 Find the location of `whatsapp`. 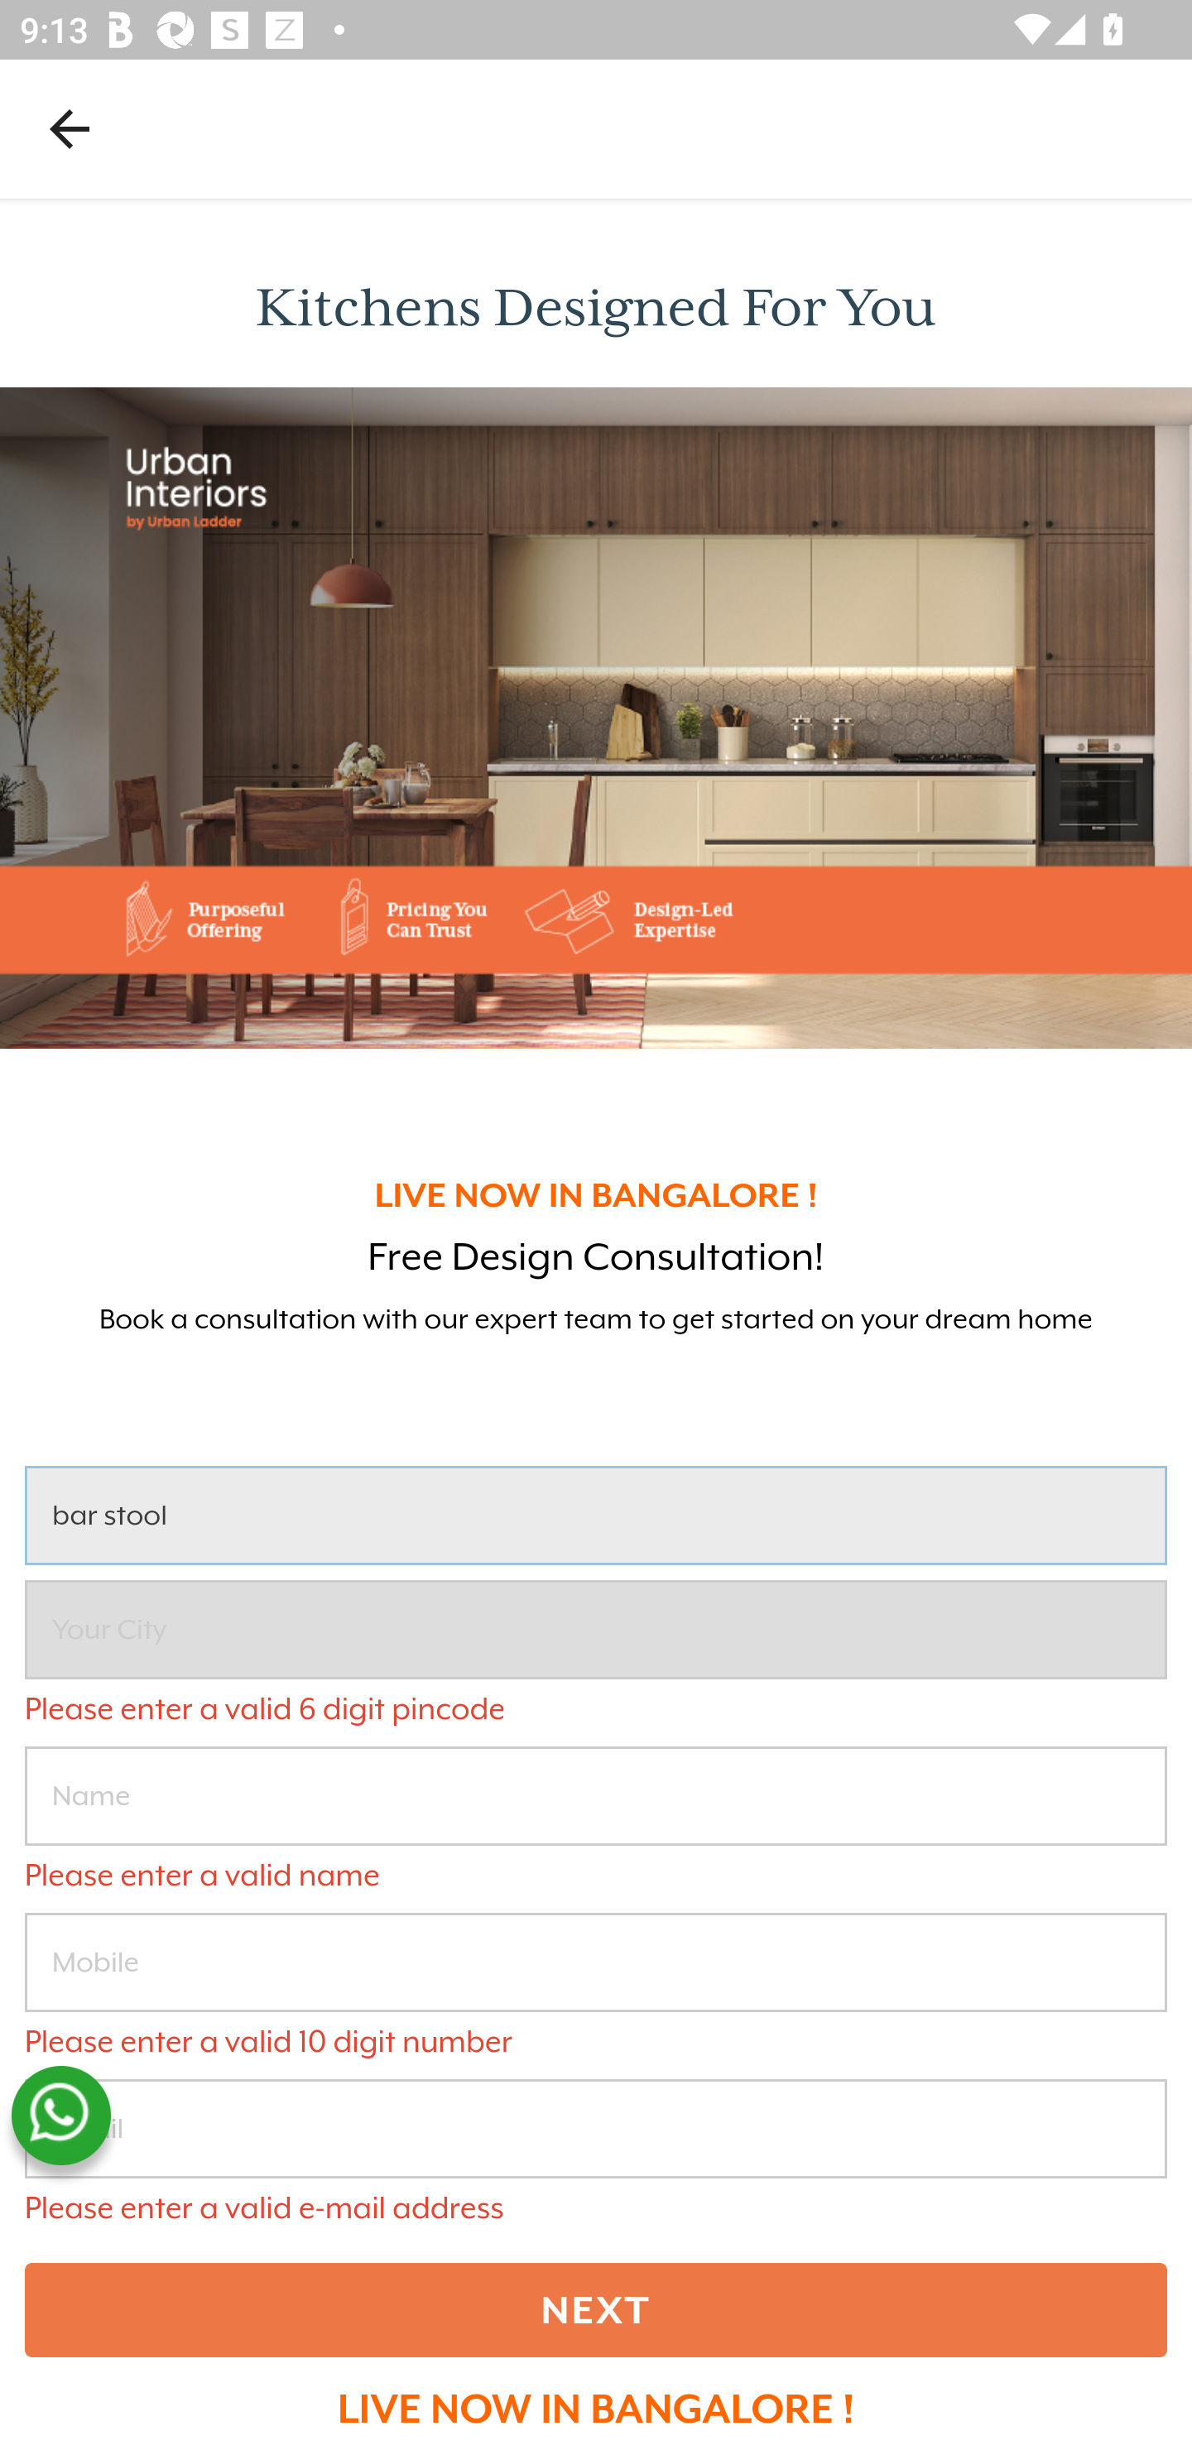

whatsapp is located at coordinates (60, 2116).